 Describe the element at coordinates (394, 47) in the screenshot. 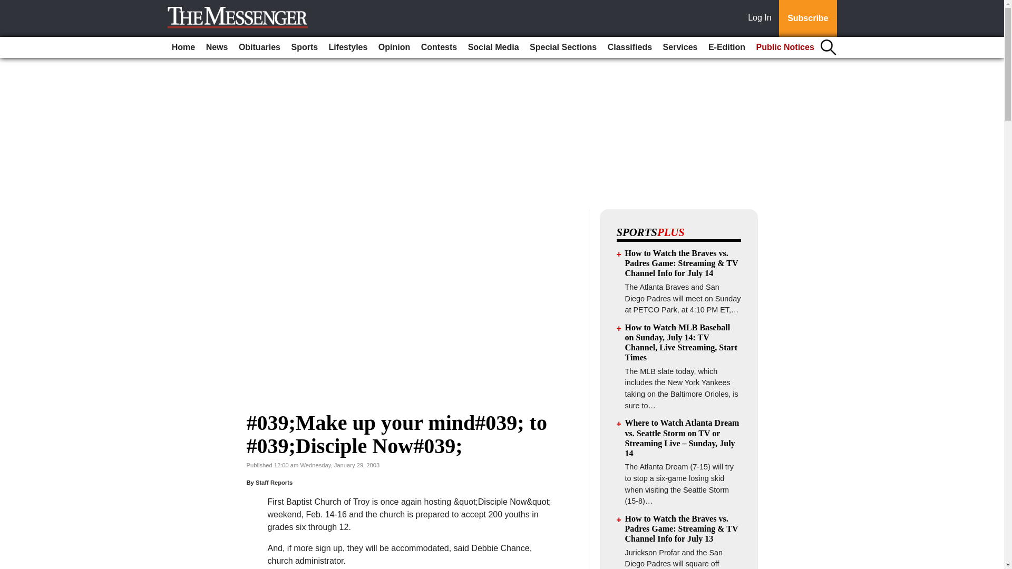

I see `Opinion` at that location.